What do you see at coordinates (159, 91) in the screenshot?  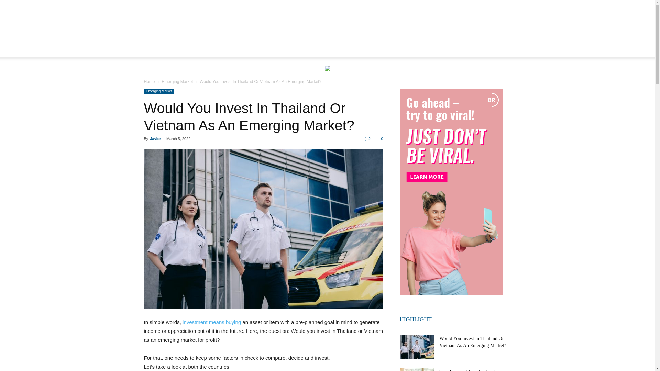 I see `Emerging Market` at bounding box center [159, 91].